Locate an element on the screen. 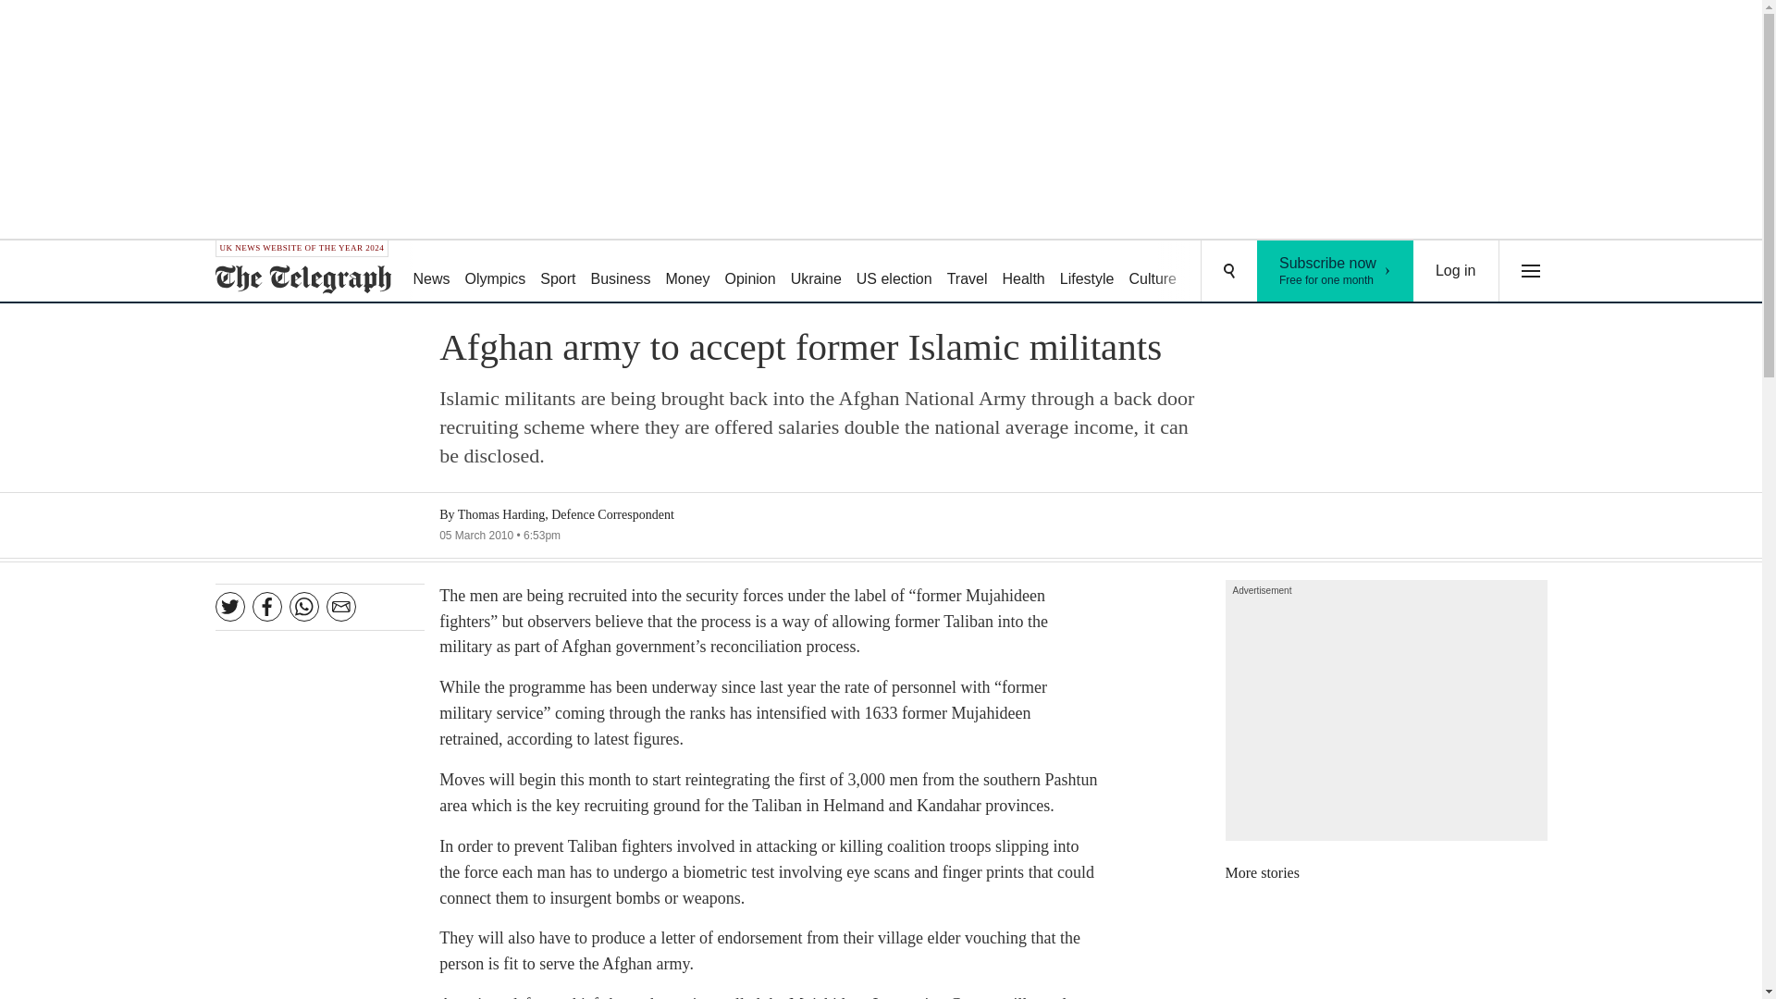  Money is located at coordinates (686, 272).